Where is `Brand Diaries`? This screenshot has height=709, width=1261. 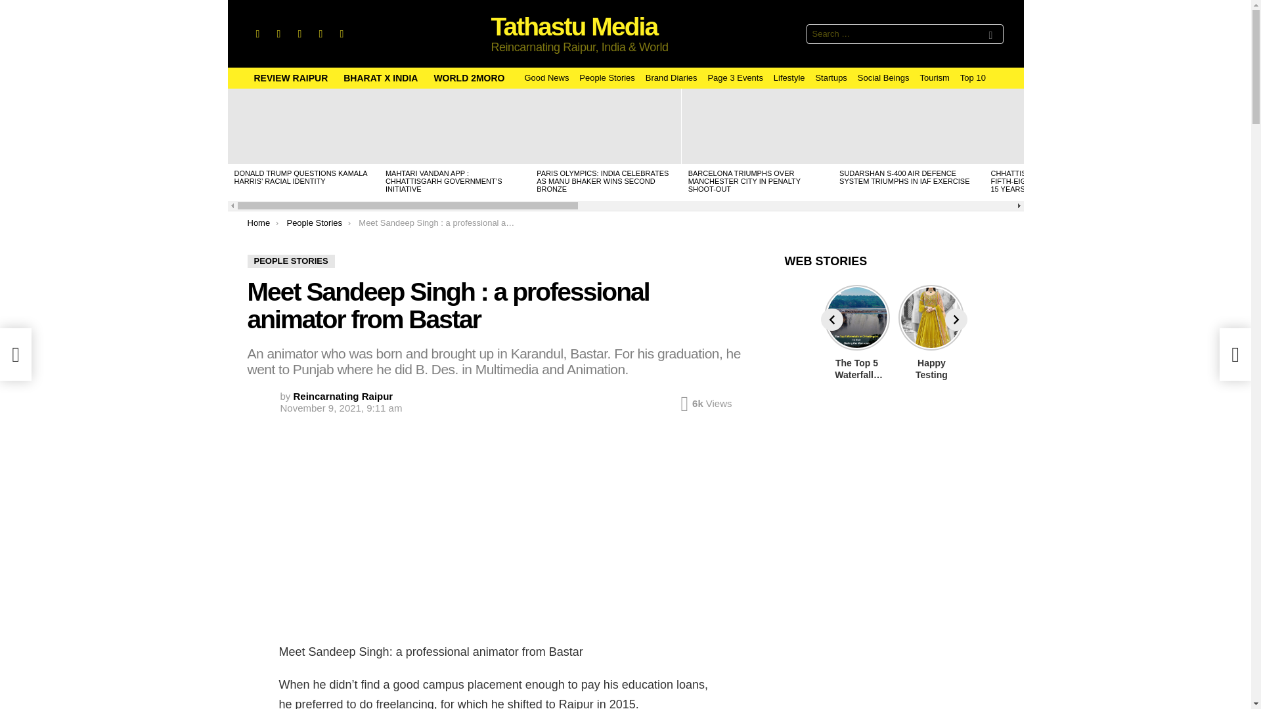
Brand Diaries is located at coordinates (671, 77).